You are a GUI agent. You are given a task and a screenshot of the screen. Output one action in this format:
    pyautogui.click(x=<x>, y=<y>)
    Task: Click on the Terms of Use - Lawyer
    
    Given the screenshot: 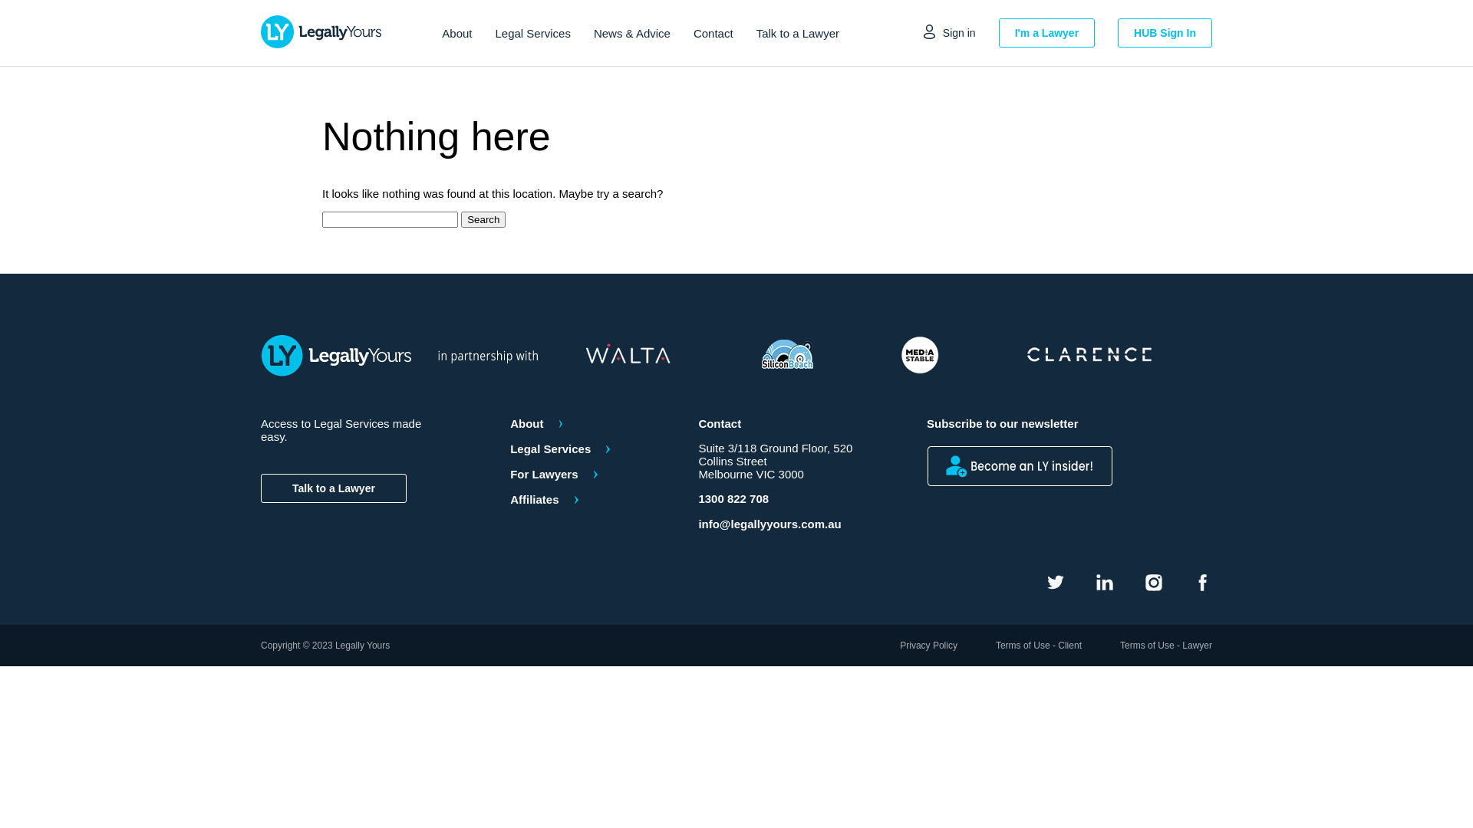 What is the action you would take?
    pyautogui.click(x=1166, y=646)
    